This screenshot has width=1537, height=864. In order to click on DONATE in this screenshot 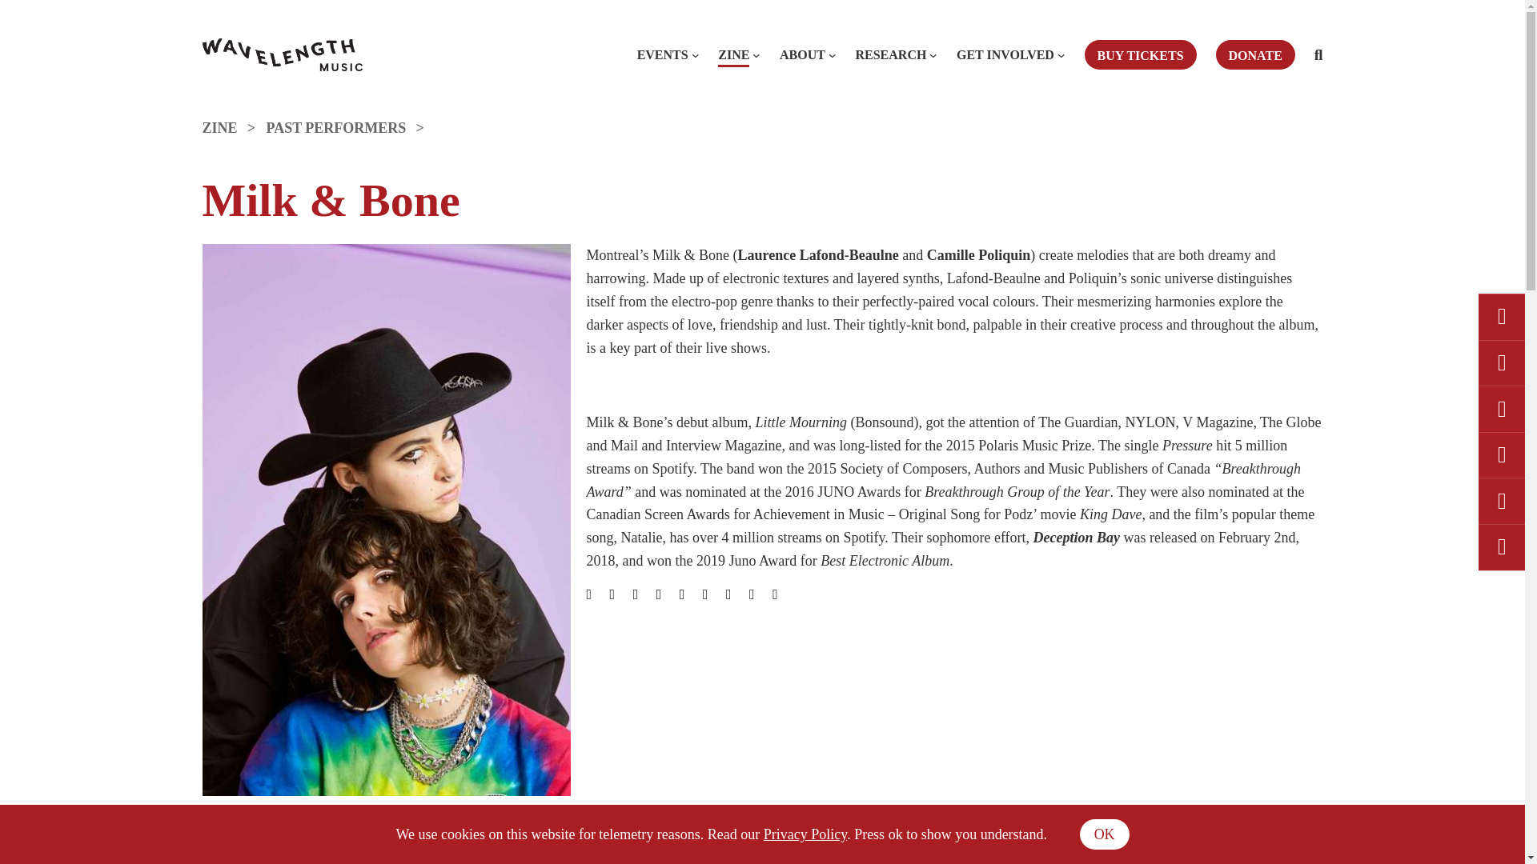, I will do `click(1255, 54)`.